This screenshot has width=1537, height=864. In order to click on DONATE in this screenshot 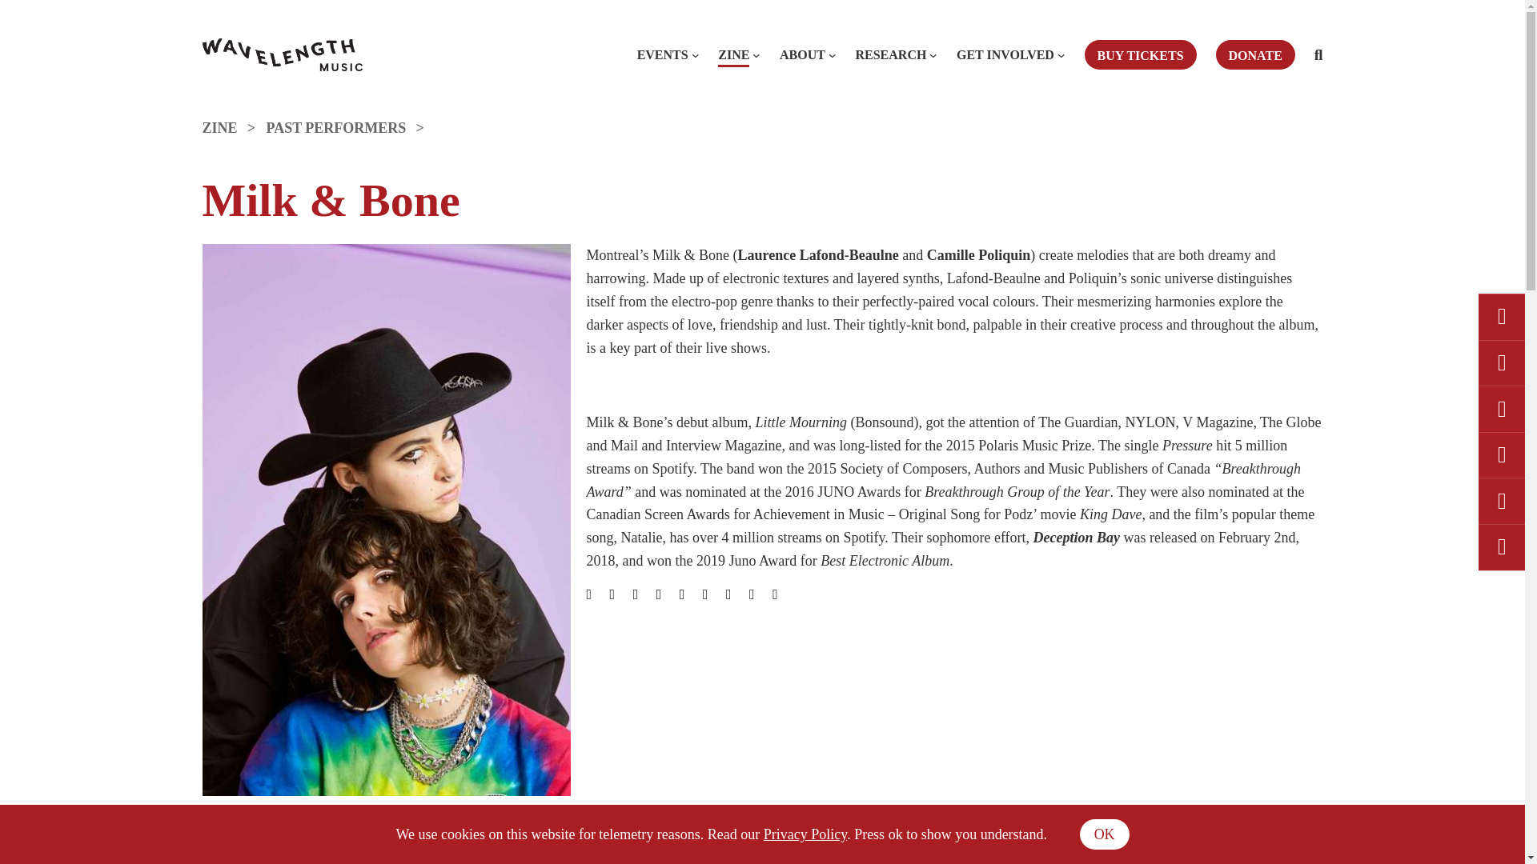, I will do `click(1255, 54)`.